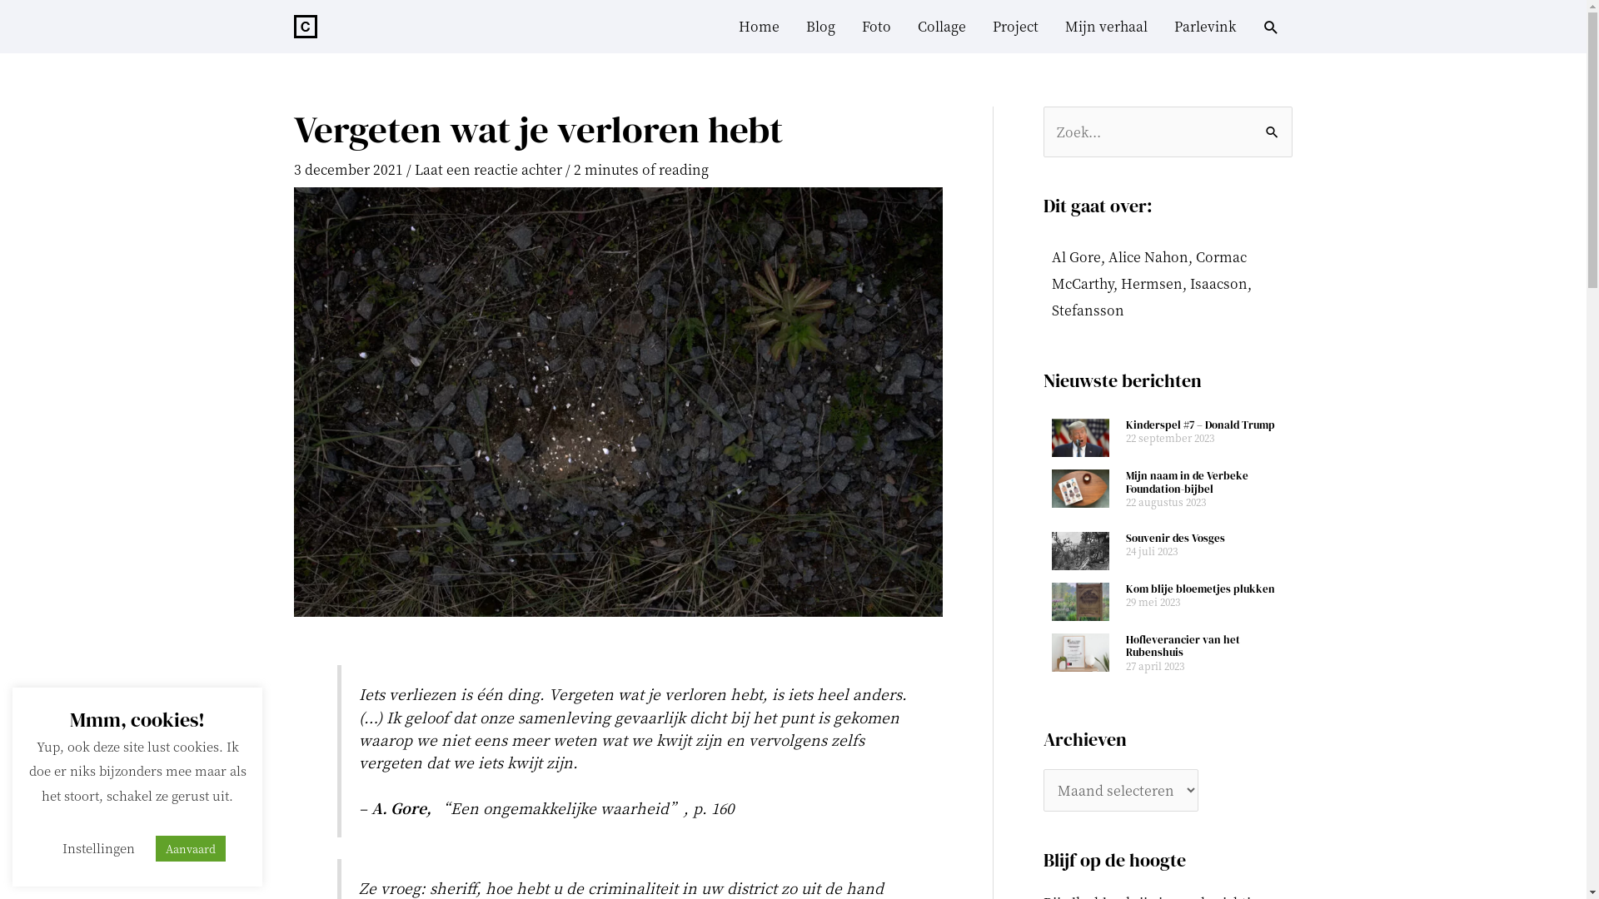  What do you see at coordinates (1205, 27) in the screenshot?
I see `Parlevink` at bounding box center [1205, 27].